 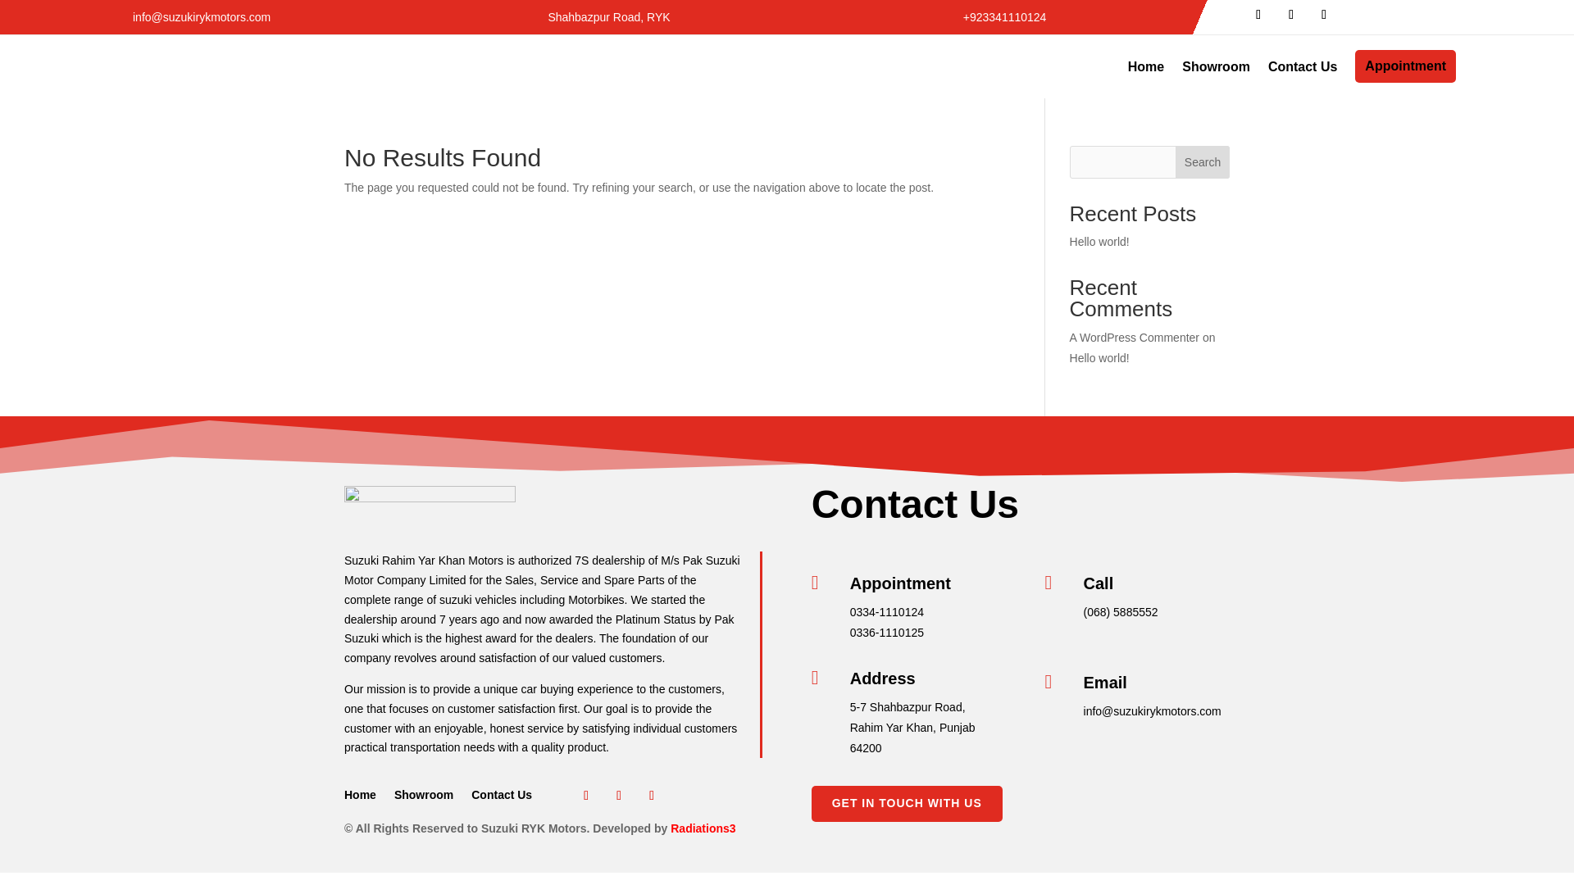 What do you see at coordinates (1405, 66) in the screenshot?
I see `Appointment` at bounding box center [1405, 66].